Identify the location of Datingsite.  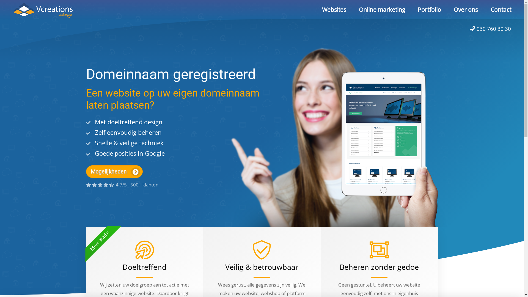
(108, 155).